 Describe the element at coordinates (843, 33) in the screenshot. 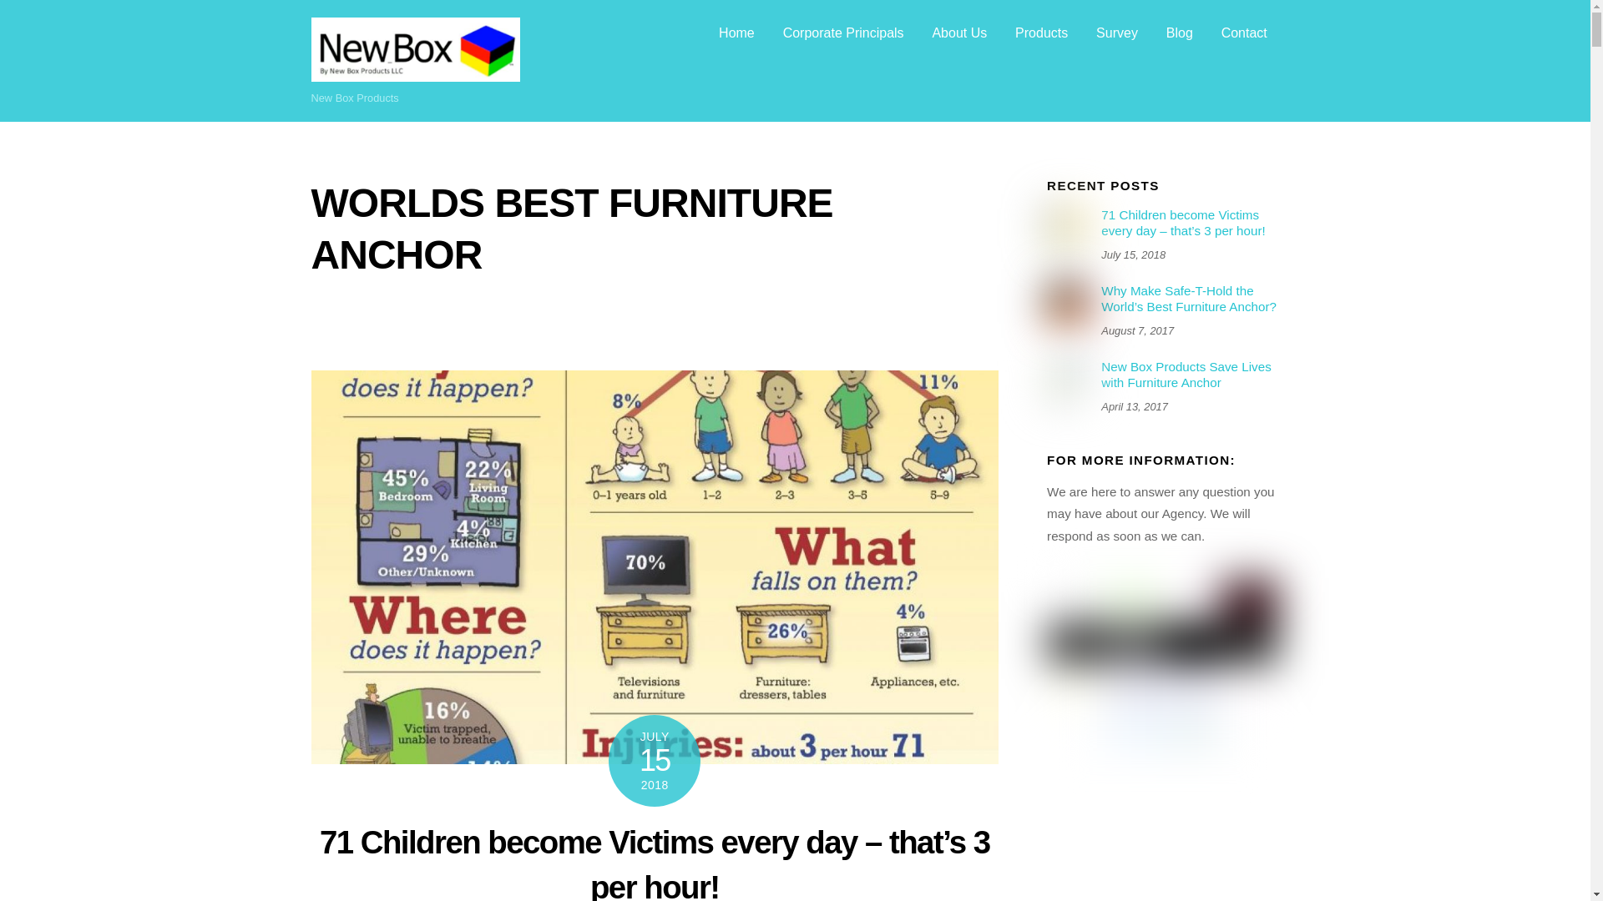

I see `Corporate Principals` at that location.